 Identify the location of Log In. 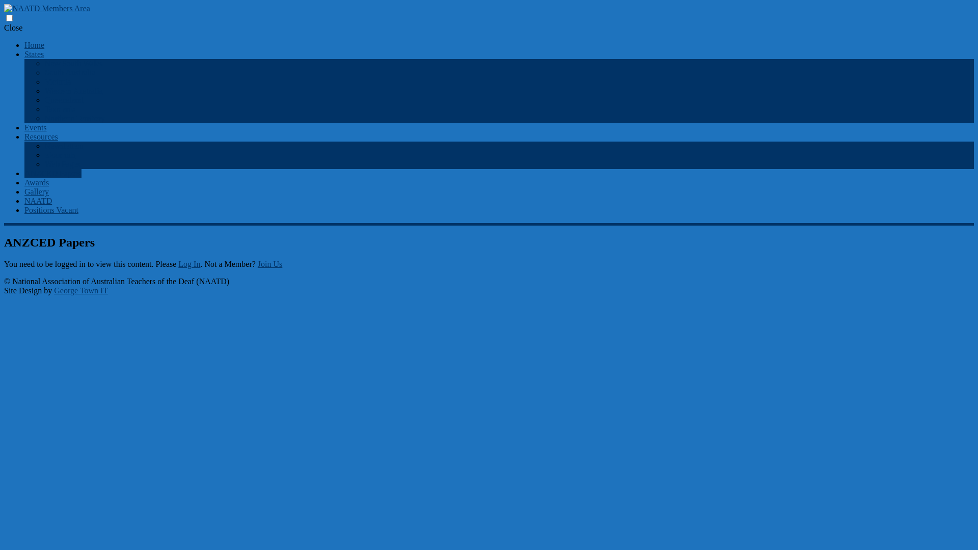
(189, 264).